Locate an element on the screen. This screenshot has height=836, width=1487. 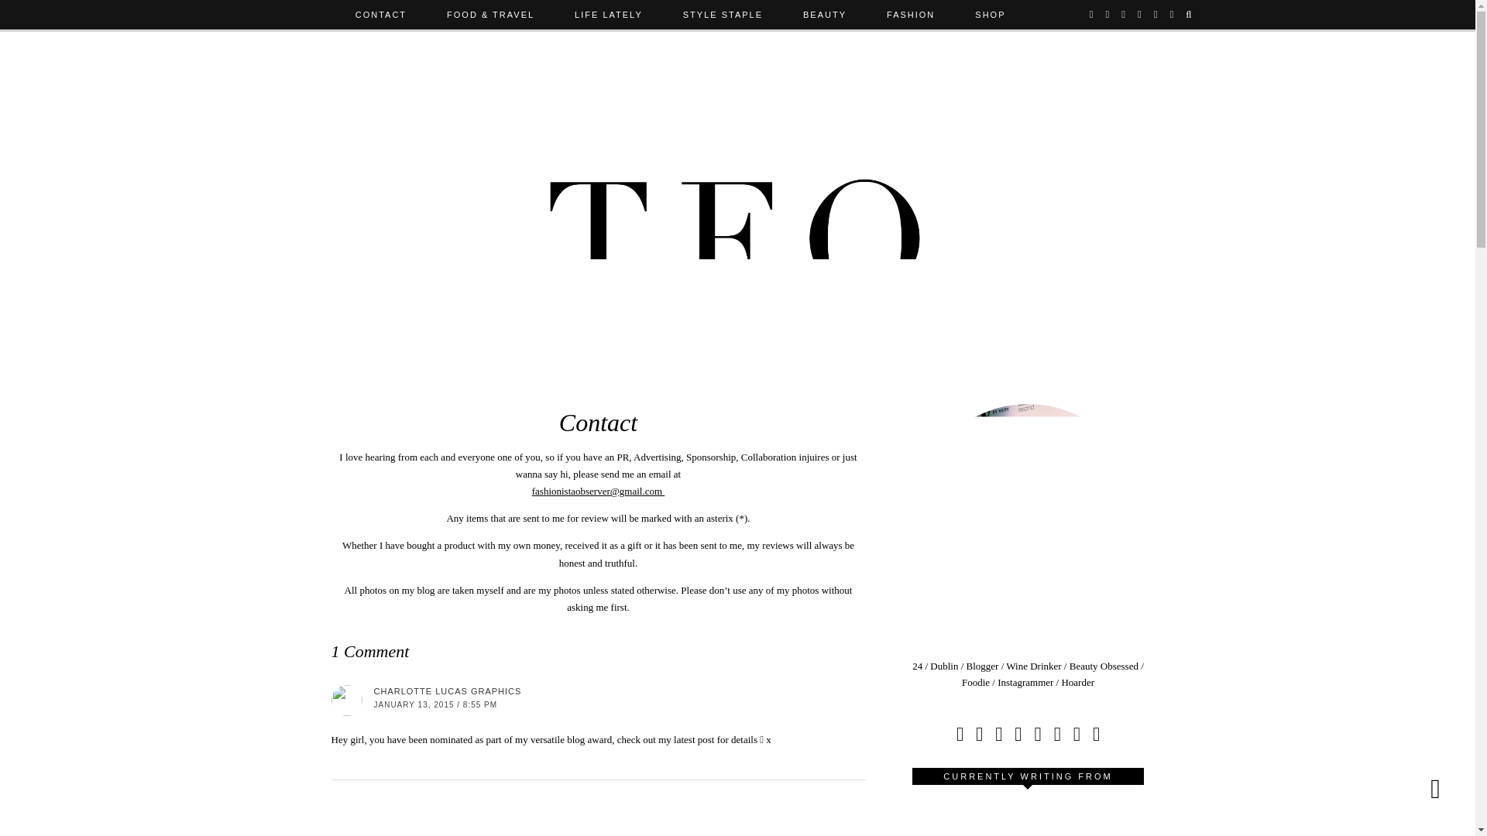
BEAUTY is located at coordinates (825, 14).